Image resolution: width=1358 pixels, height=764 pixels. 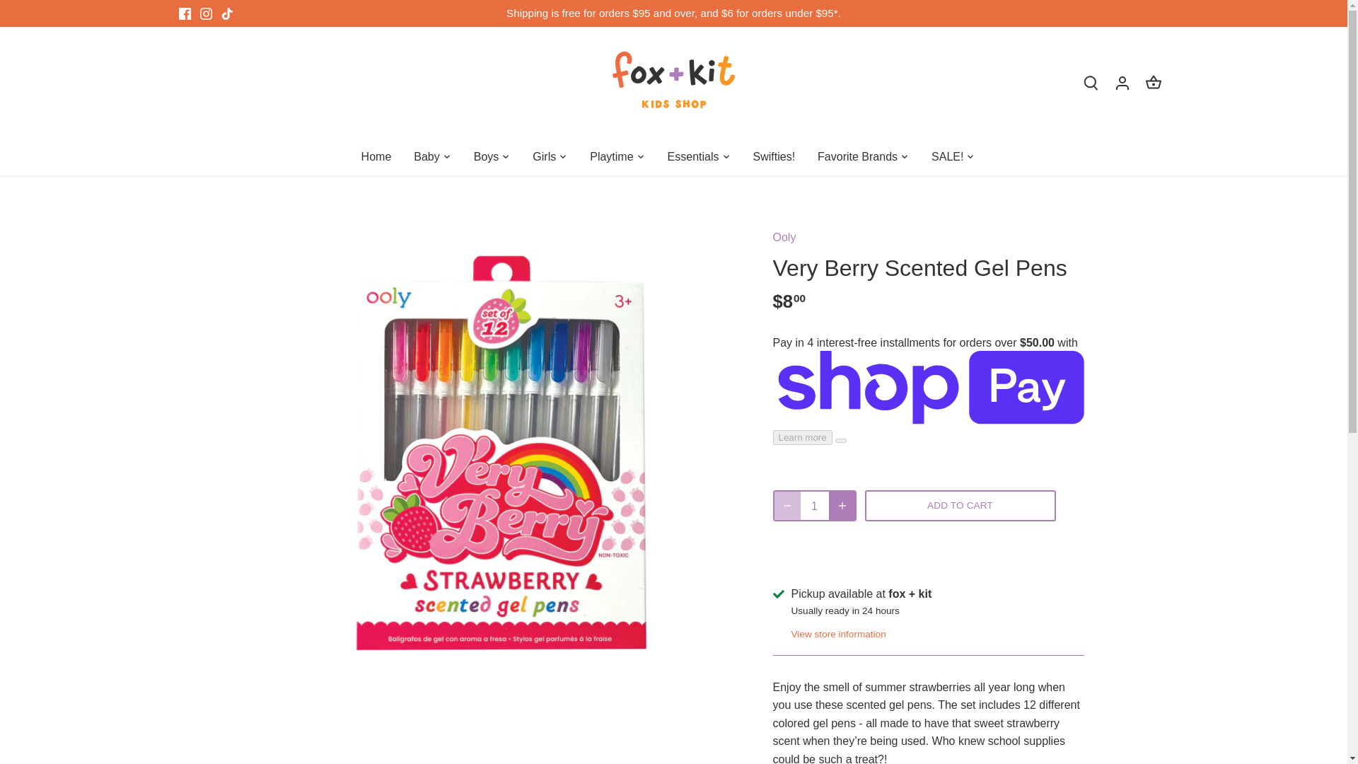 I want to click on 1, so click(x=815, y=505).